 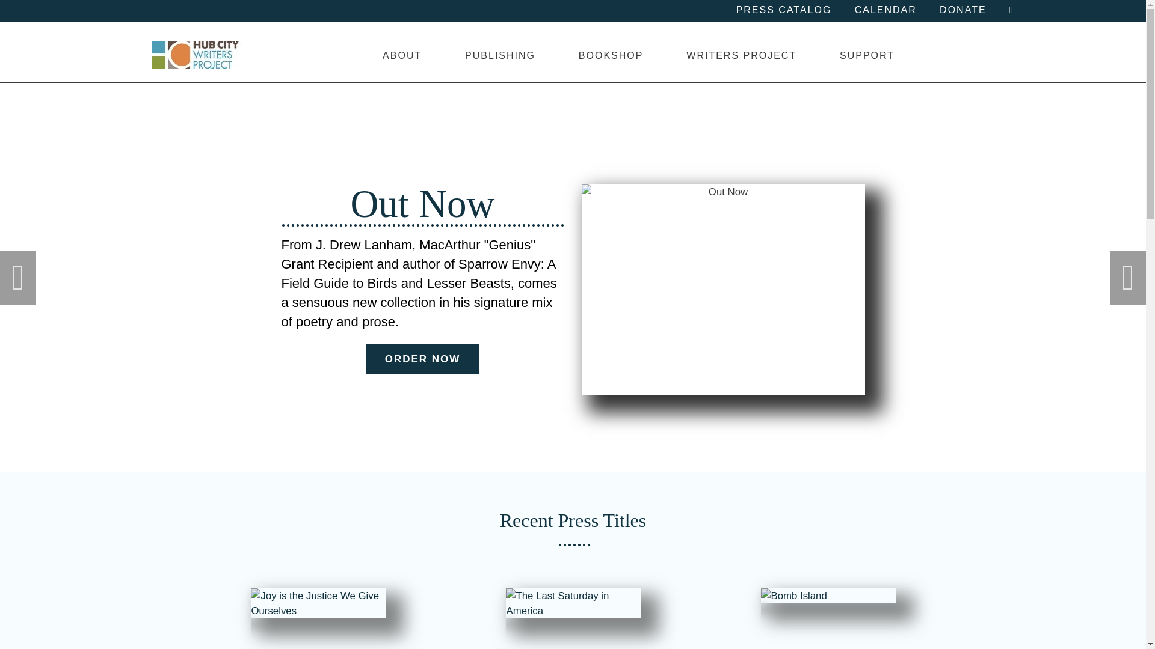 I want to click on VIEW CART, so click(x=1011, y=10).